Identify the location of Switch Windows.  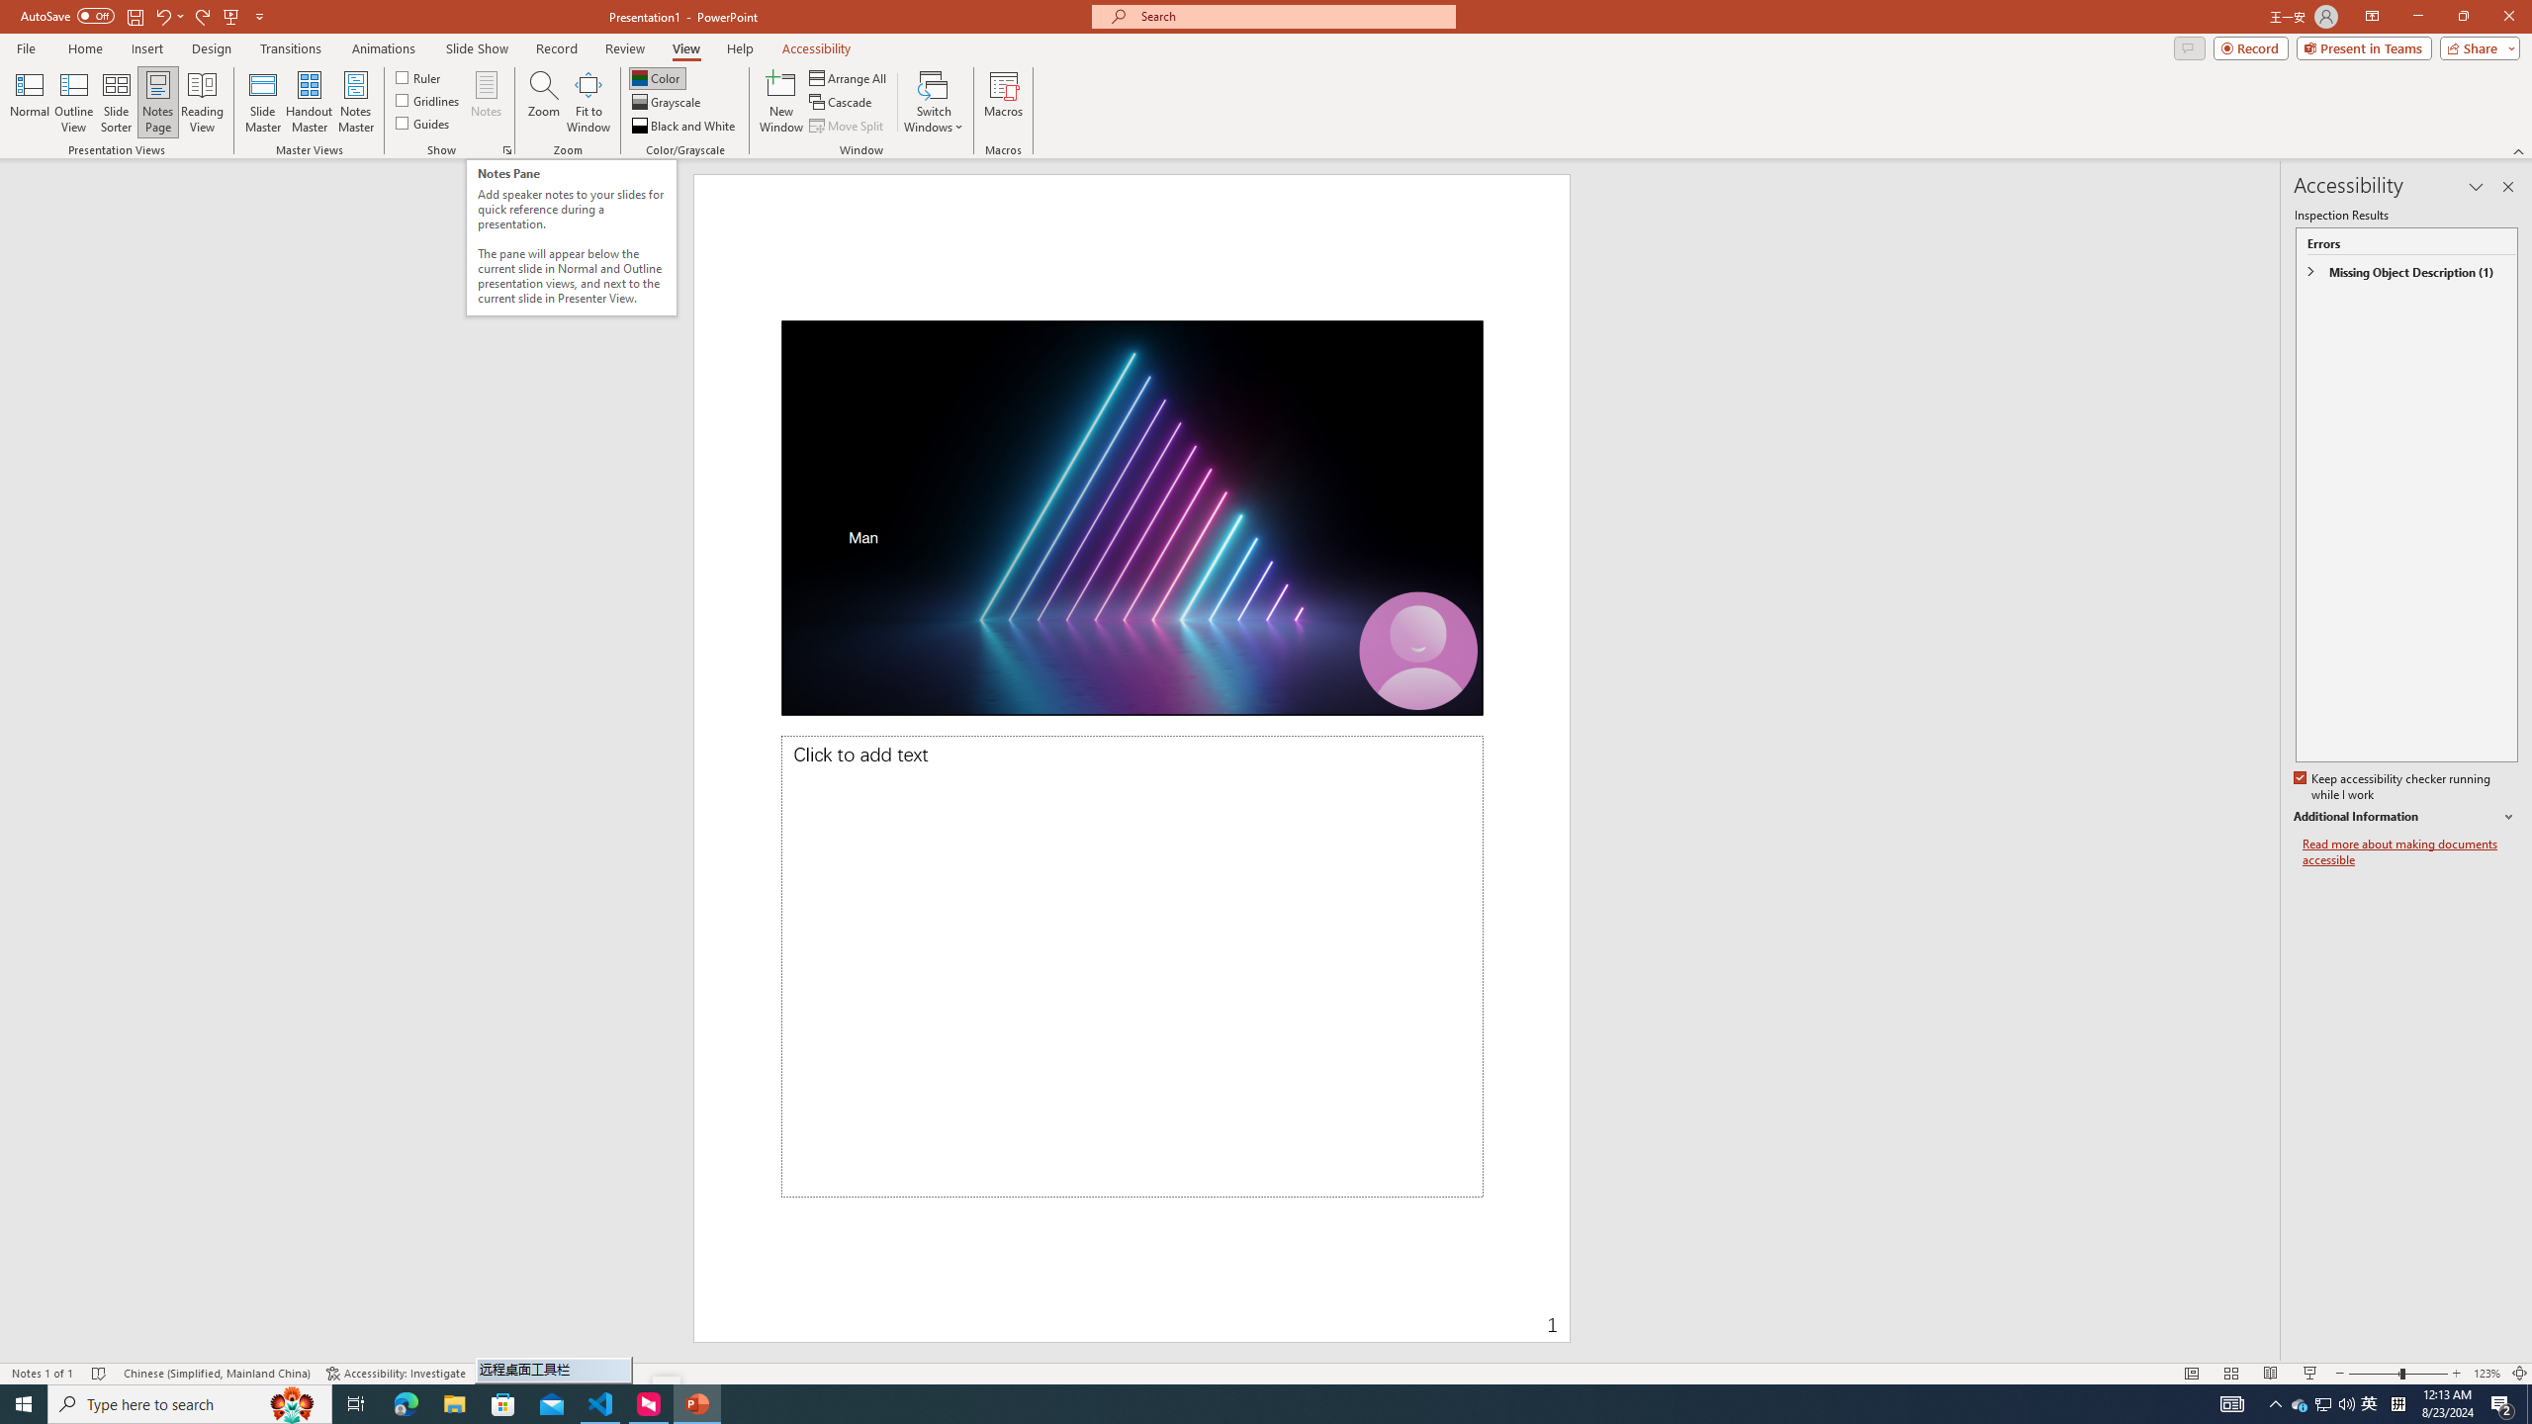
(934, 102).